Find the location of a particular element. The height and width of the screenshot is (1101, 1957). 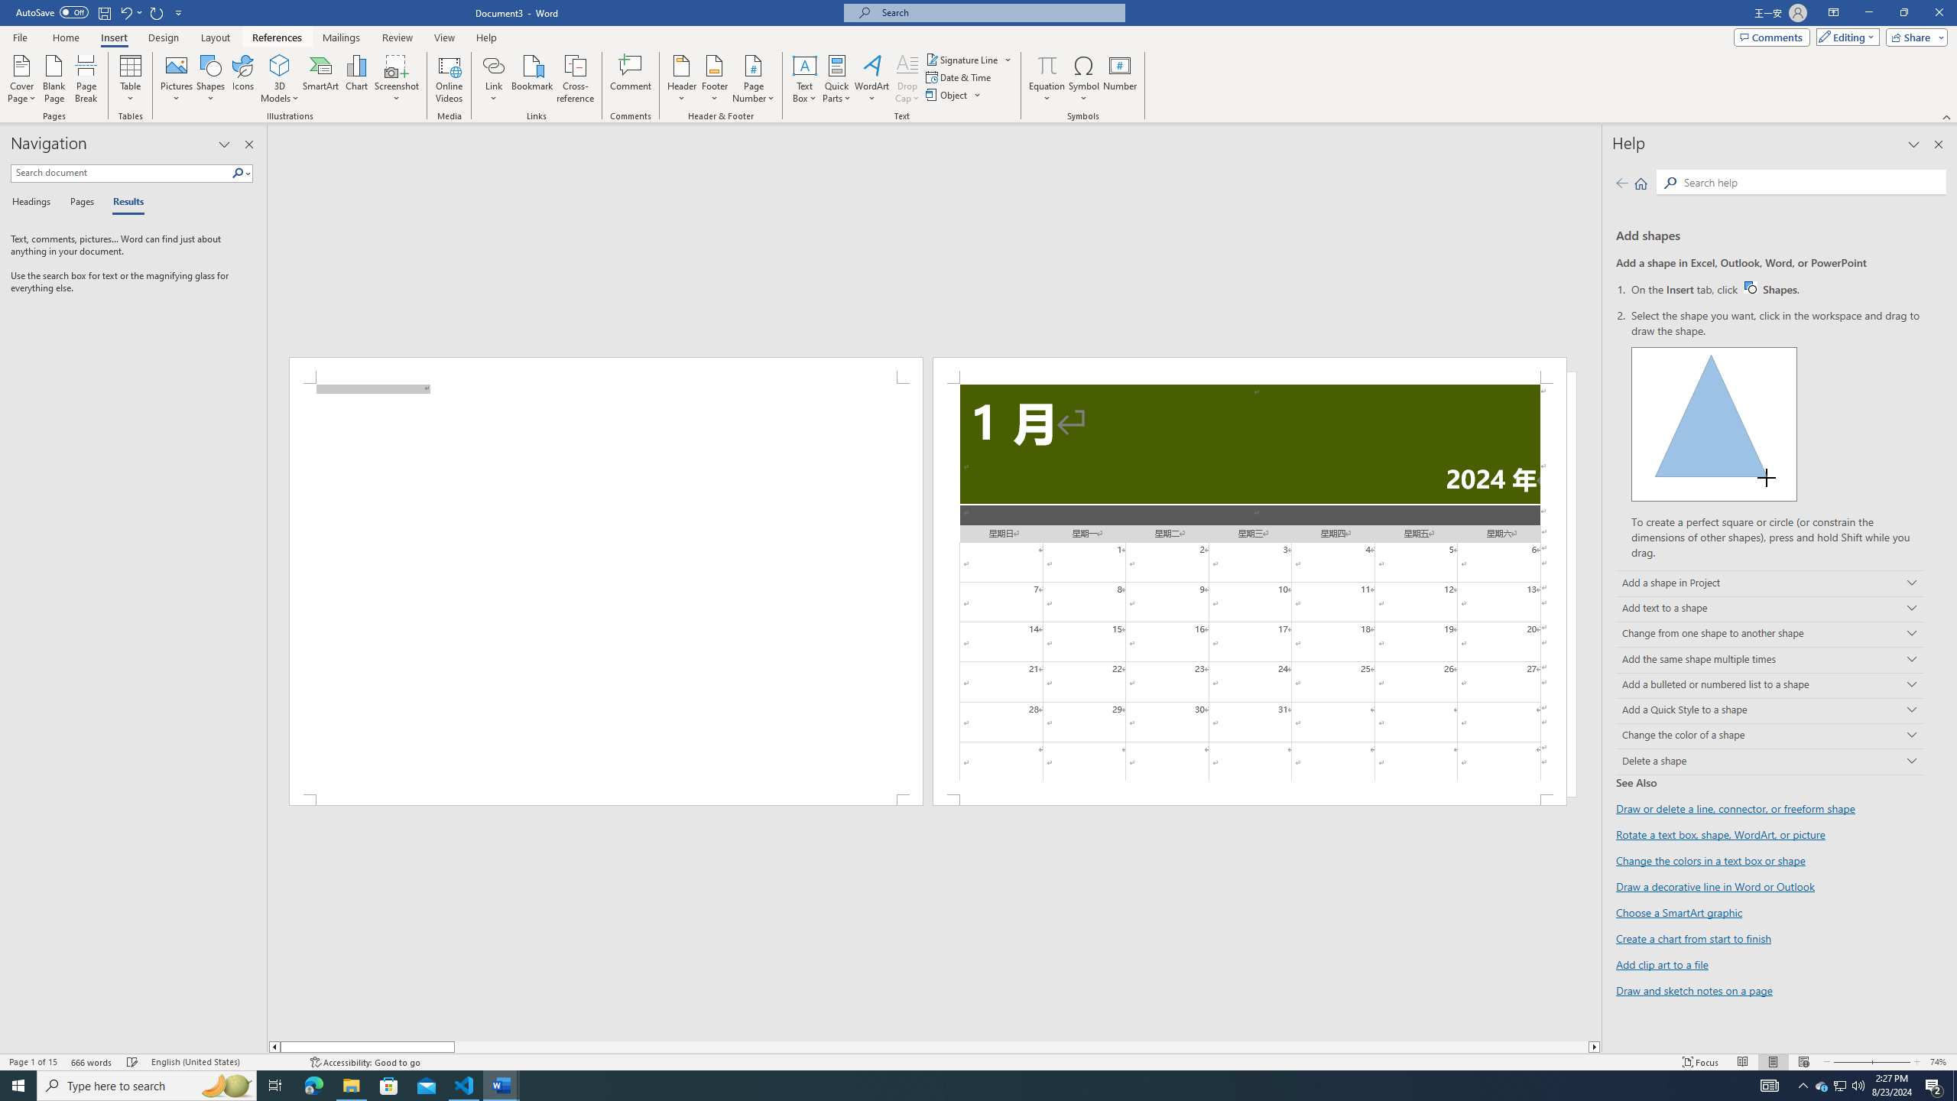

Draw and sketch notes on a page is located at coordinates (1694, 989).